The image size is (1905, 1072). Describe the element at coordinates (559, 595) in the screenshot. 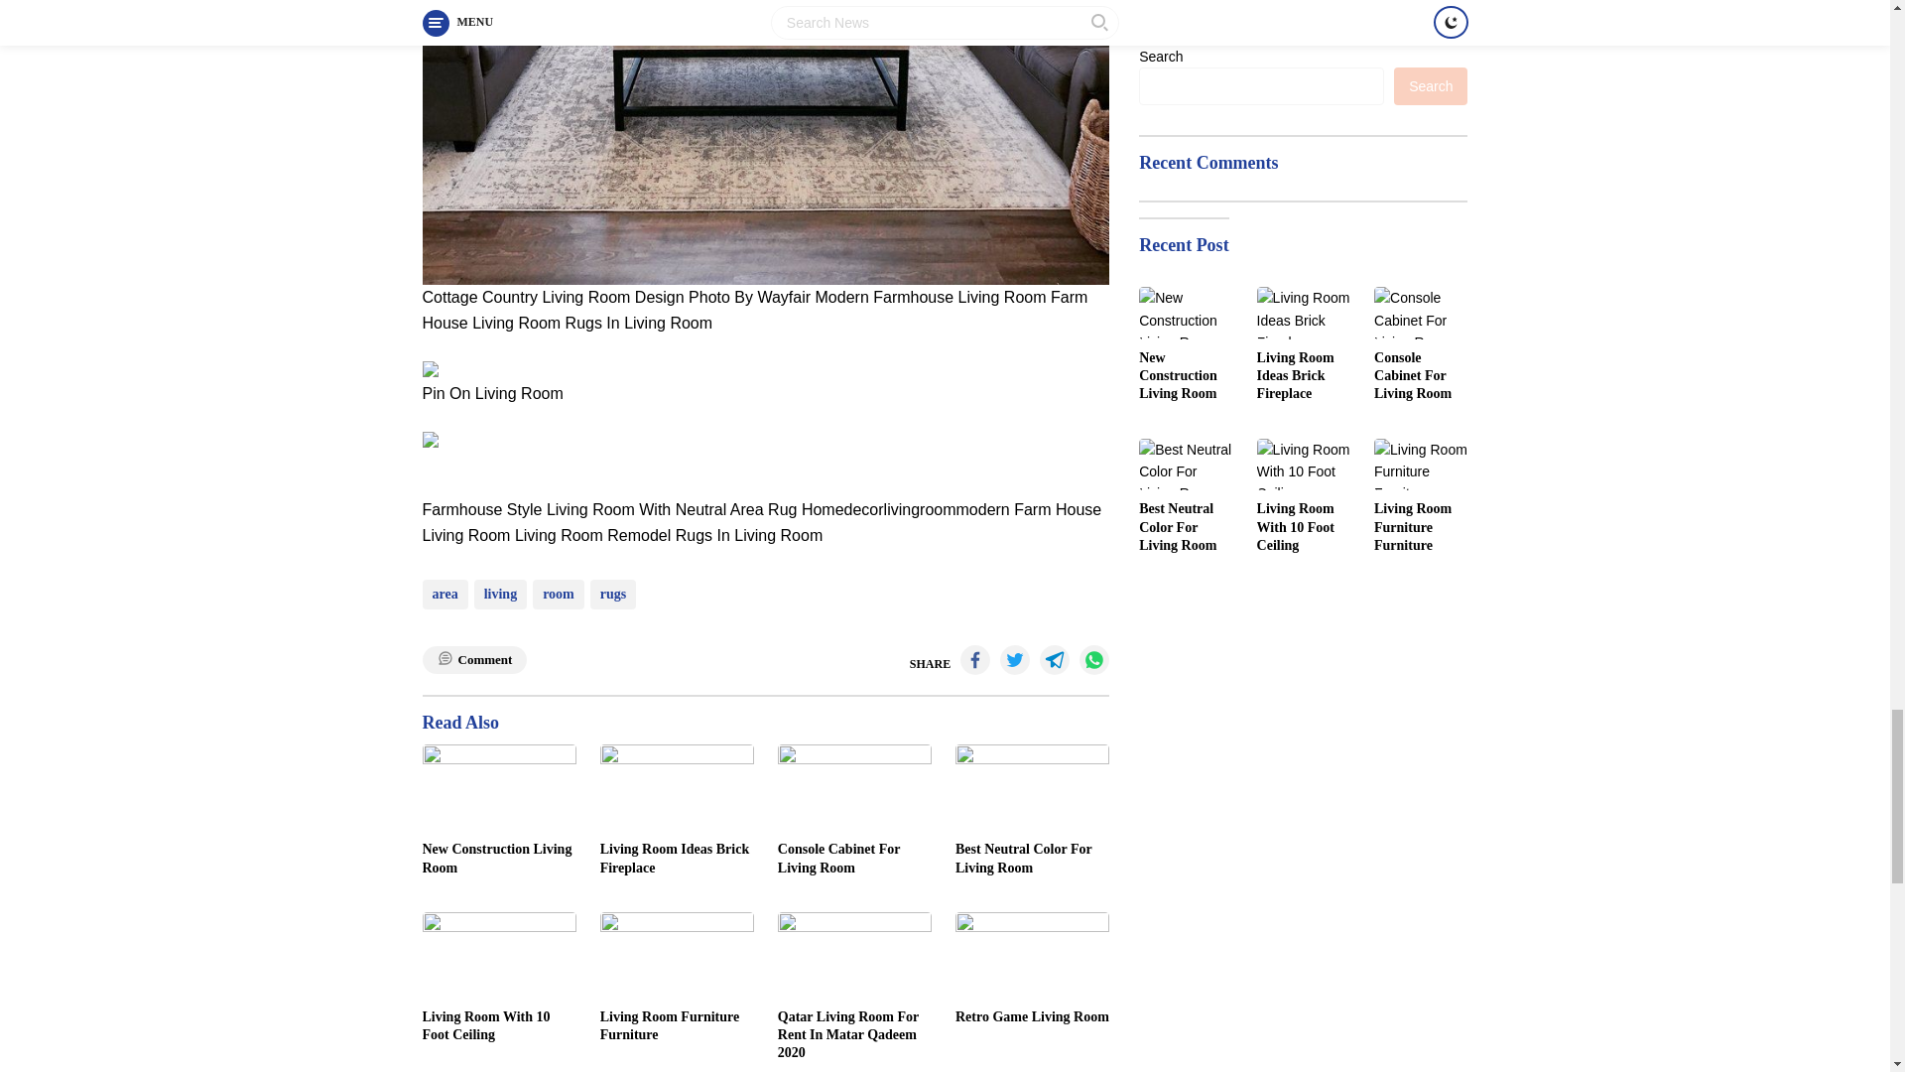

I see `room` at that location.